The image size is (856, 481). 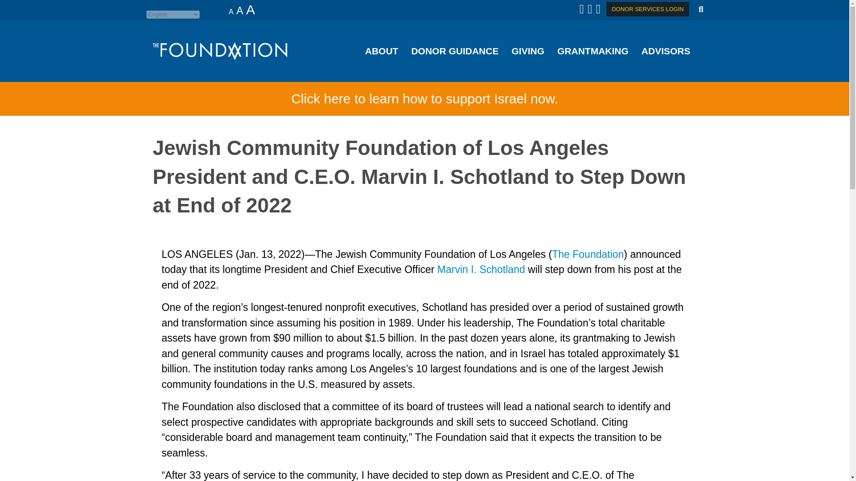 What do you see at coordinates (593, 51) in the screenshot?
I see `GRANTMAKING` at bounding box center [593, 51].